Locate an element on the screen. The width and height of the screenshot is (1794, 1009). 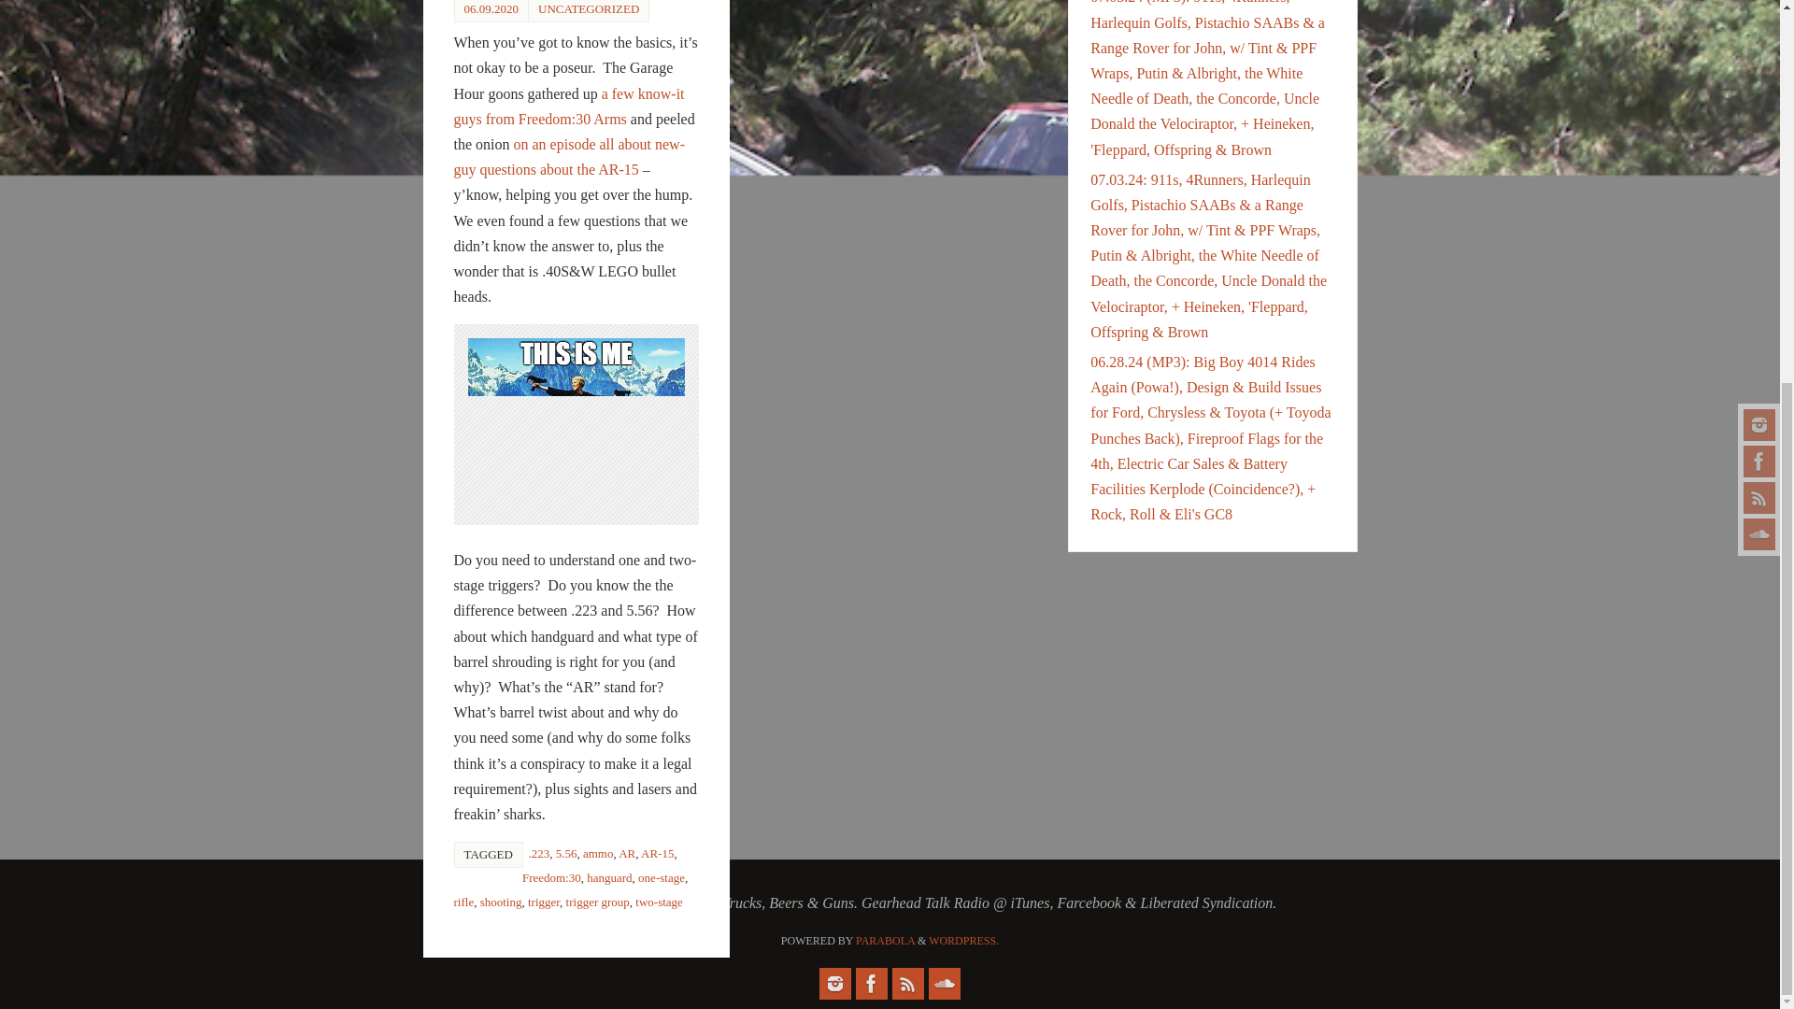
AR is located at coordinates (626, 854).